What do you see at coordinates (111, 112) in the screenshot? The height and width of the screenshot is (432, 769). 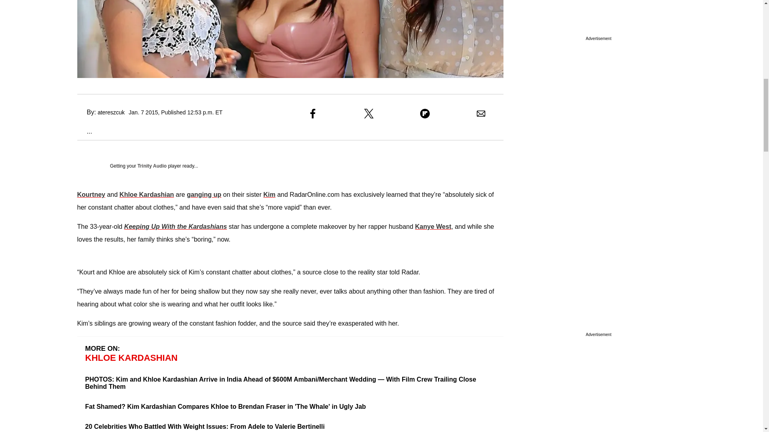 I see `atereszcuk` at bounding box center [111, 112].